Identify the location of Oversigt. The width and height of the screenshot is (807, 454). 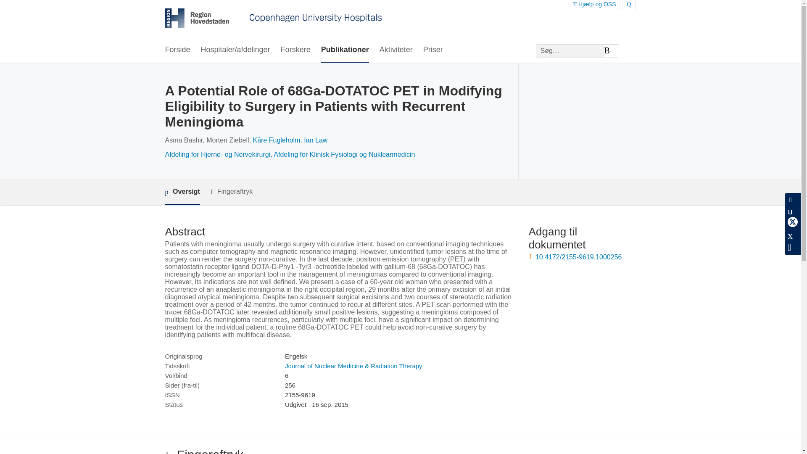
(182, 192).